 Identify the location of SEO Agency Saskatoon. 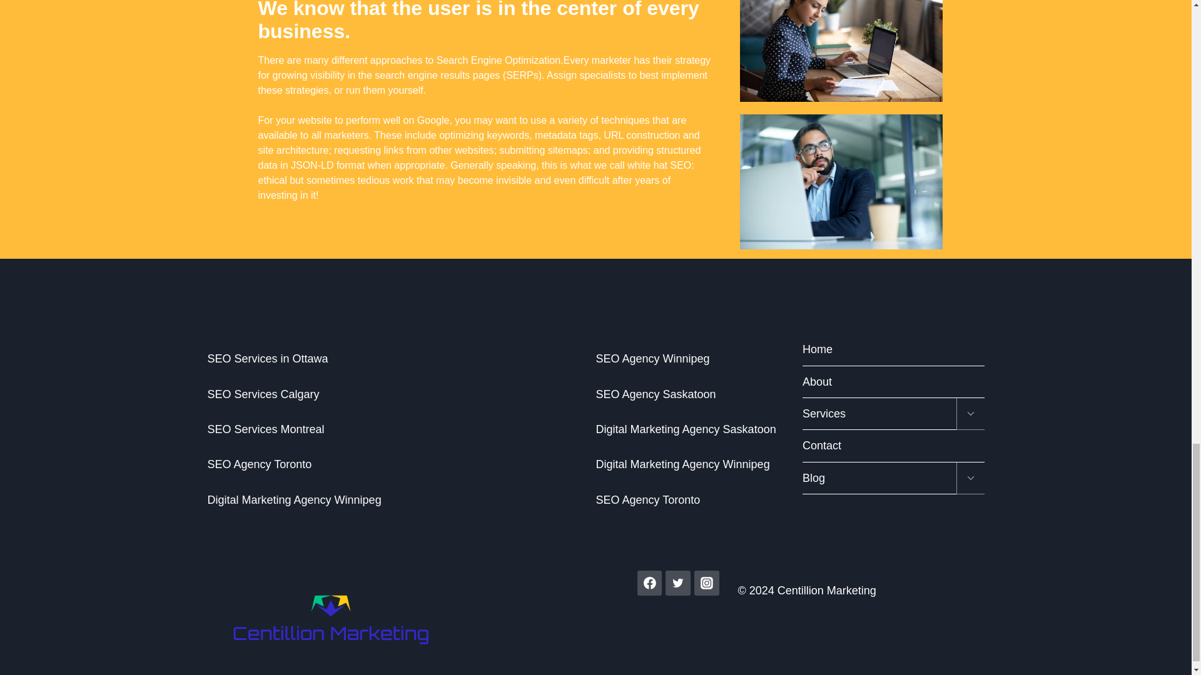
(656, 394).